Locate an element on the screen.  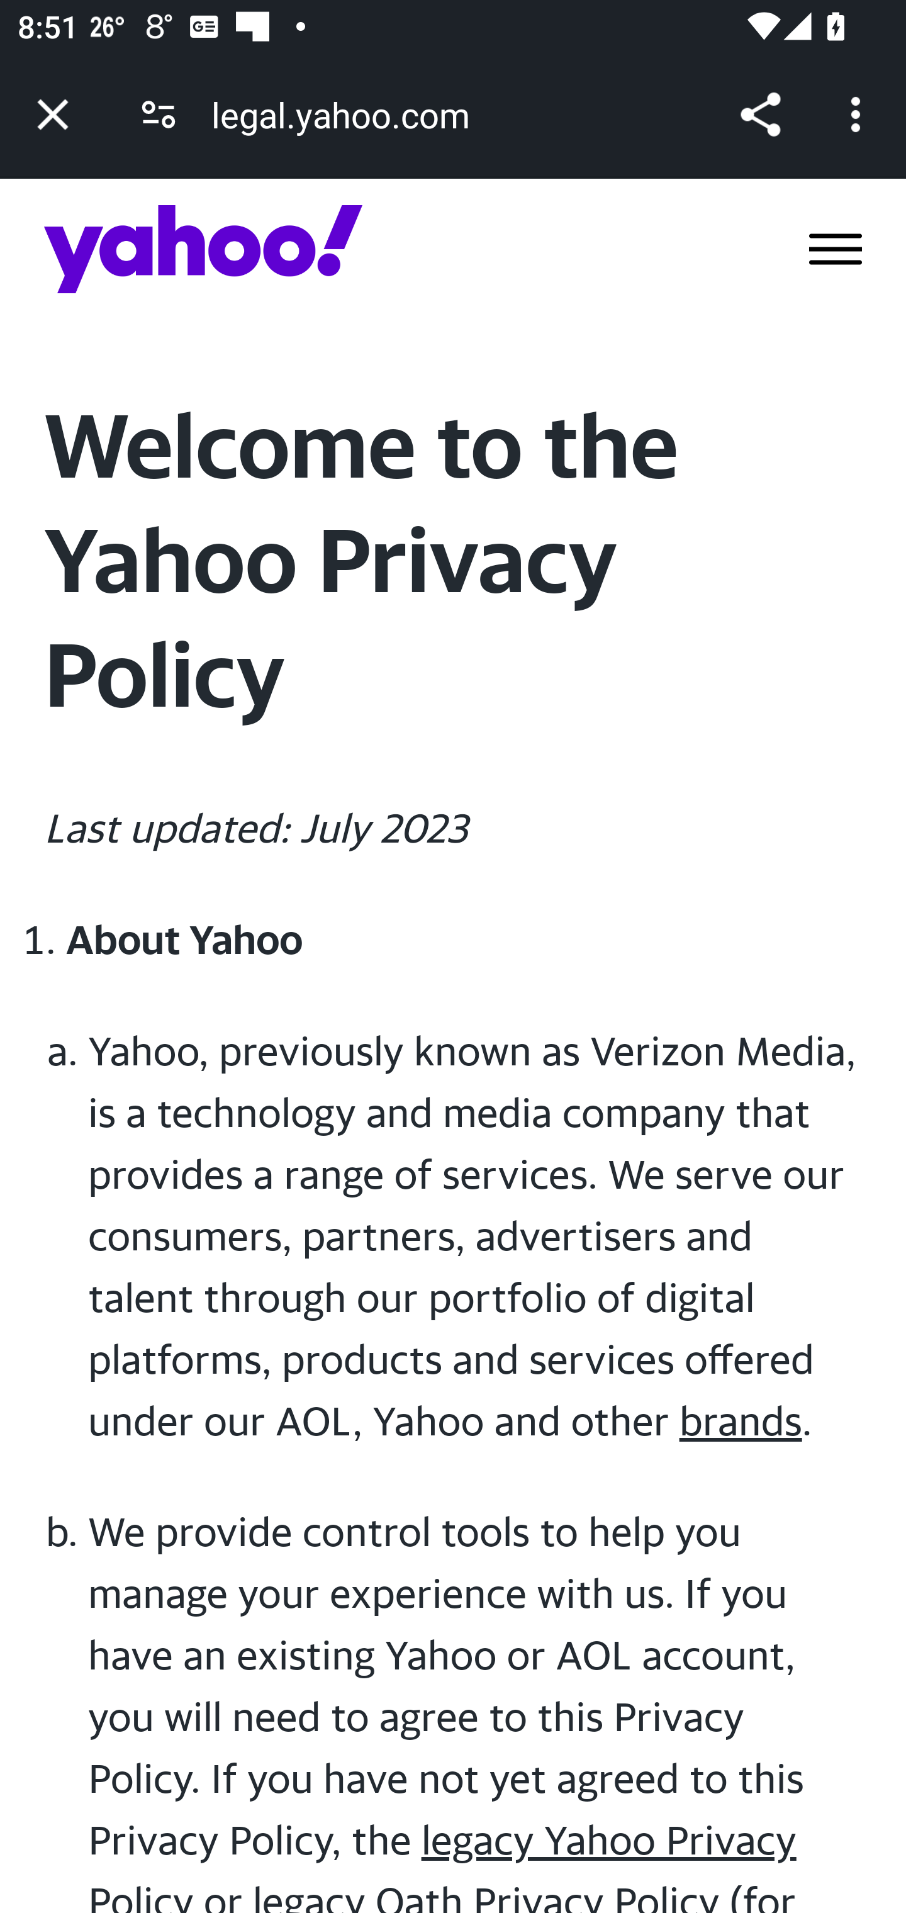
legal.yahoo.com is located at coordinates (349, 115).